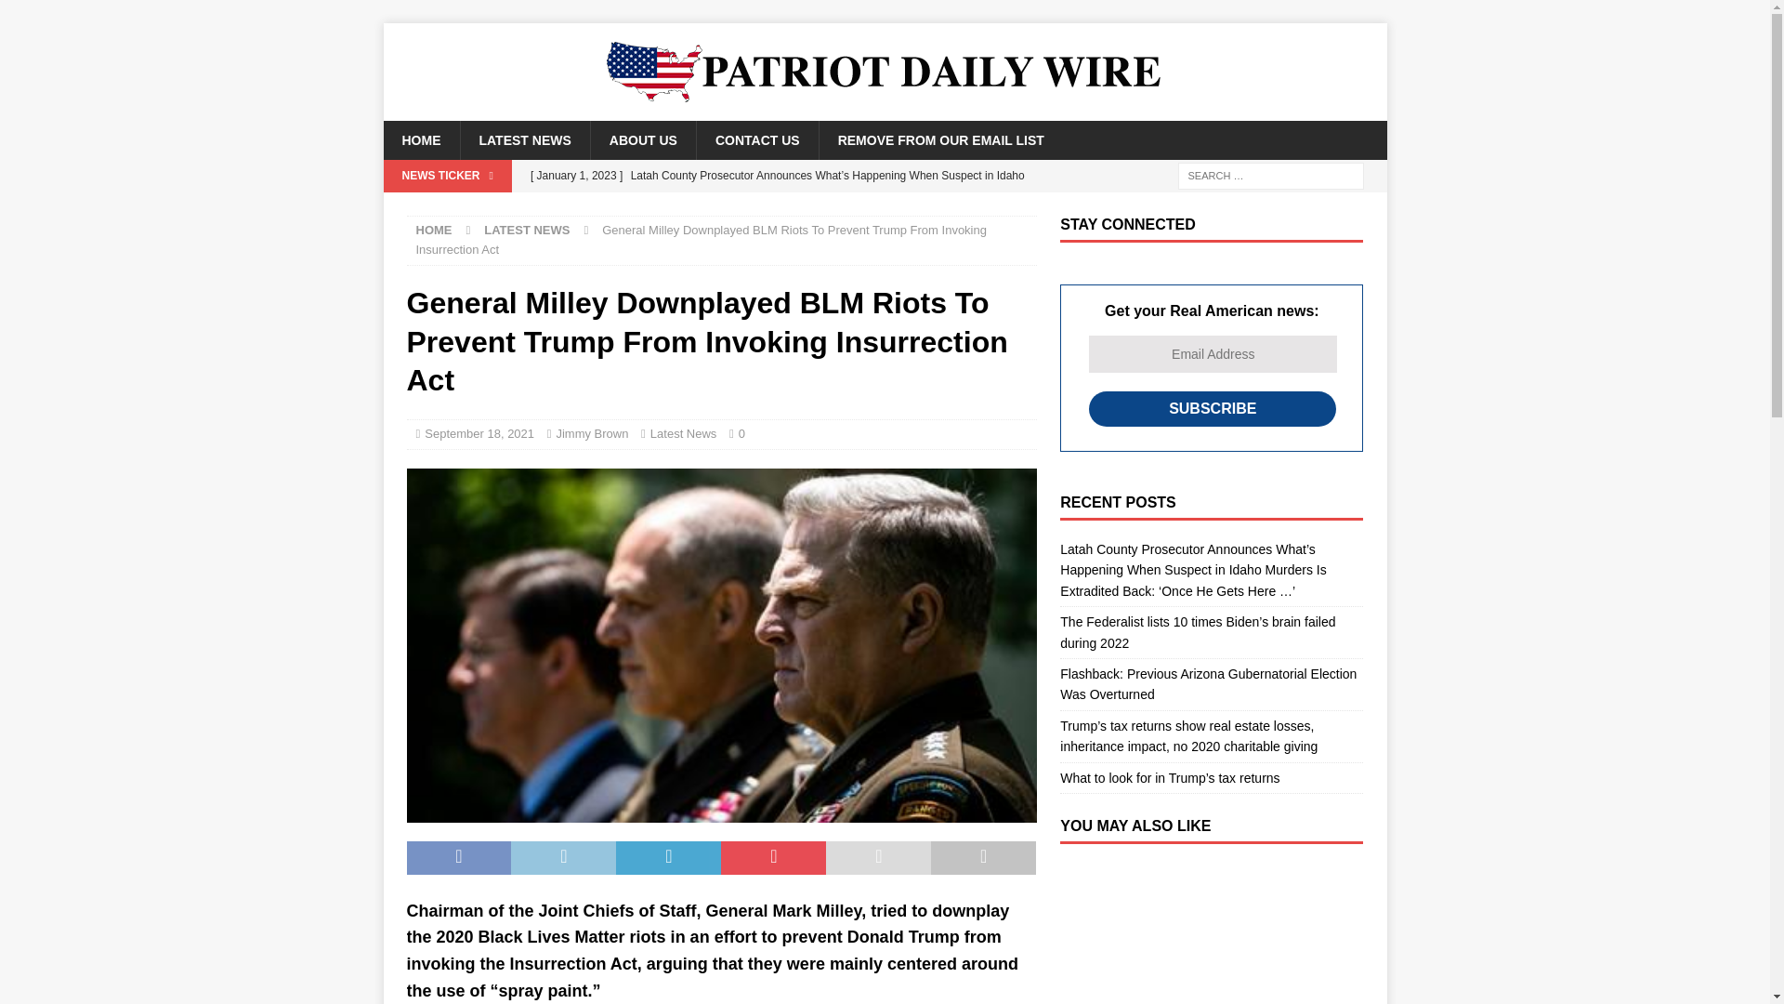 This screenshot has height=1004, width=1784. What do you see at coordinates (591, 433) in the screenshot?
I see `Jimmy Brown` at bounding box center [591, 433].